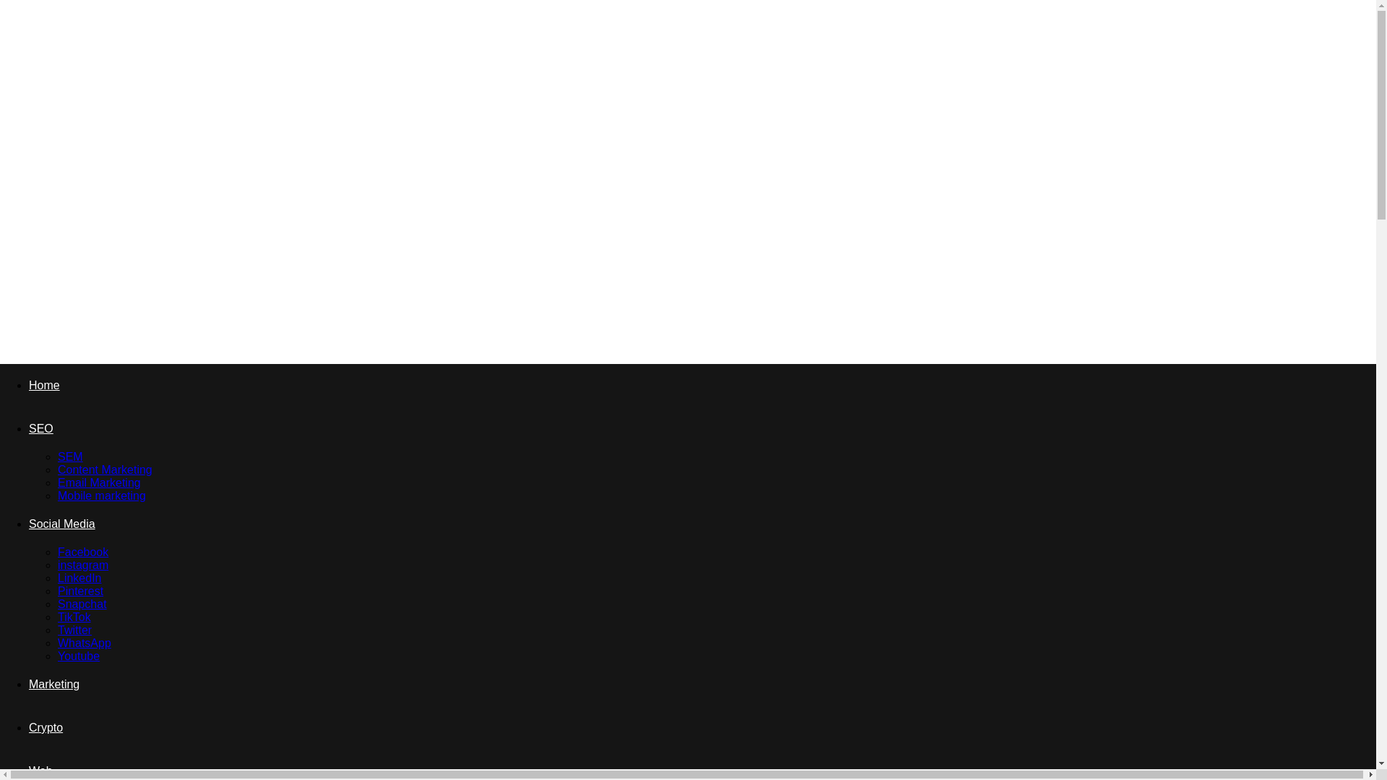 The image size is (1387, 780). I want to click on Pinterest, so click(80, 591).